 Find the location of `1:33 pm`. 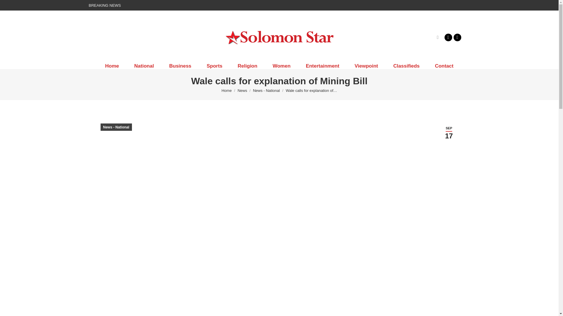

1:33 pm is located at coordinates (449, 133).